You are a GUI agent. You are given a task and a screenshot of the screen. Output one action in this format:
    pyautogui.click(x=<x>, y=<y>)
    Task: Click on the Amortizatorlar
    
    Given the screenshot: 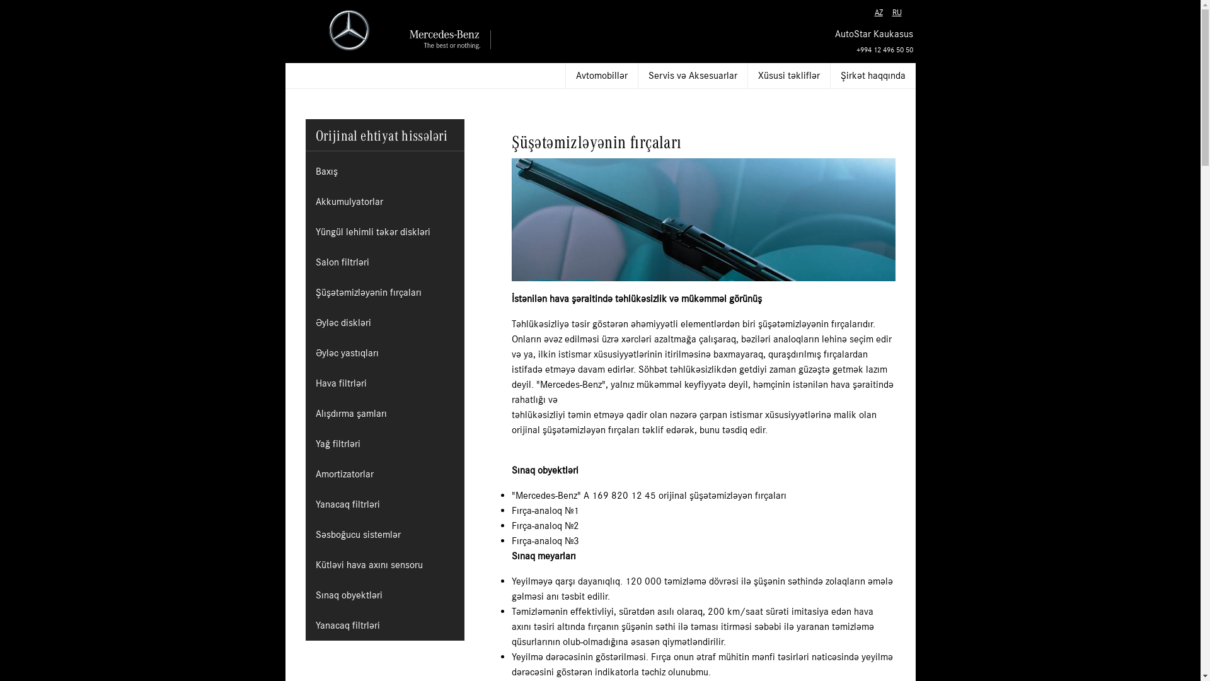 What is the action you would take?
    pyautogui.click(x=344, y=474)
    